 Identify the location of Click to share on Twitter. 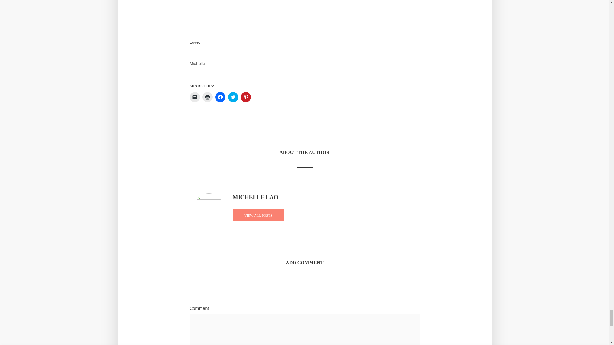
(233, 97).